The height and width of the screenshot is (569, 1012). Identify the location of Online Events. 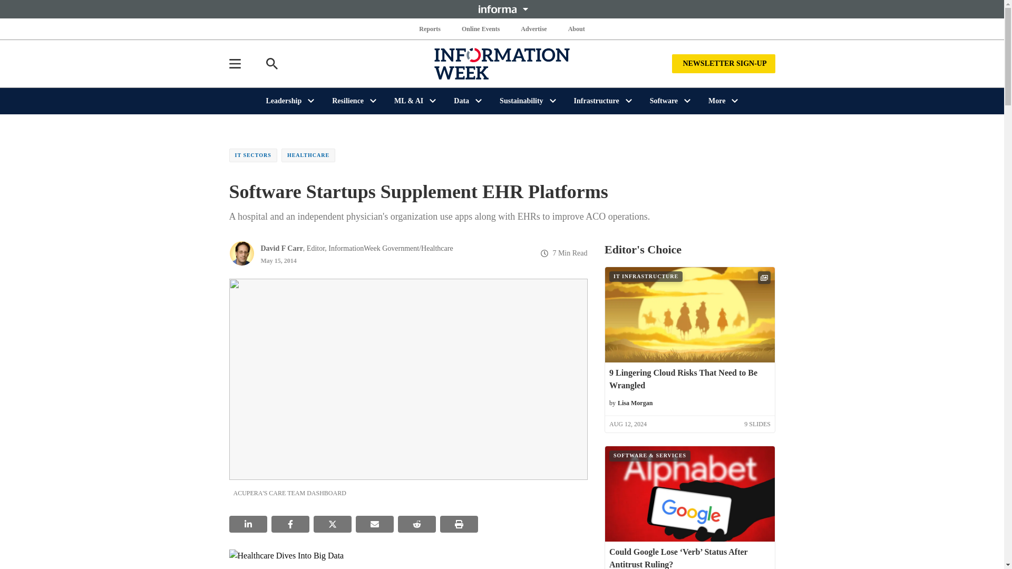
(481, 28).